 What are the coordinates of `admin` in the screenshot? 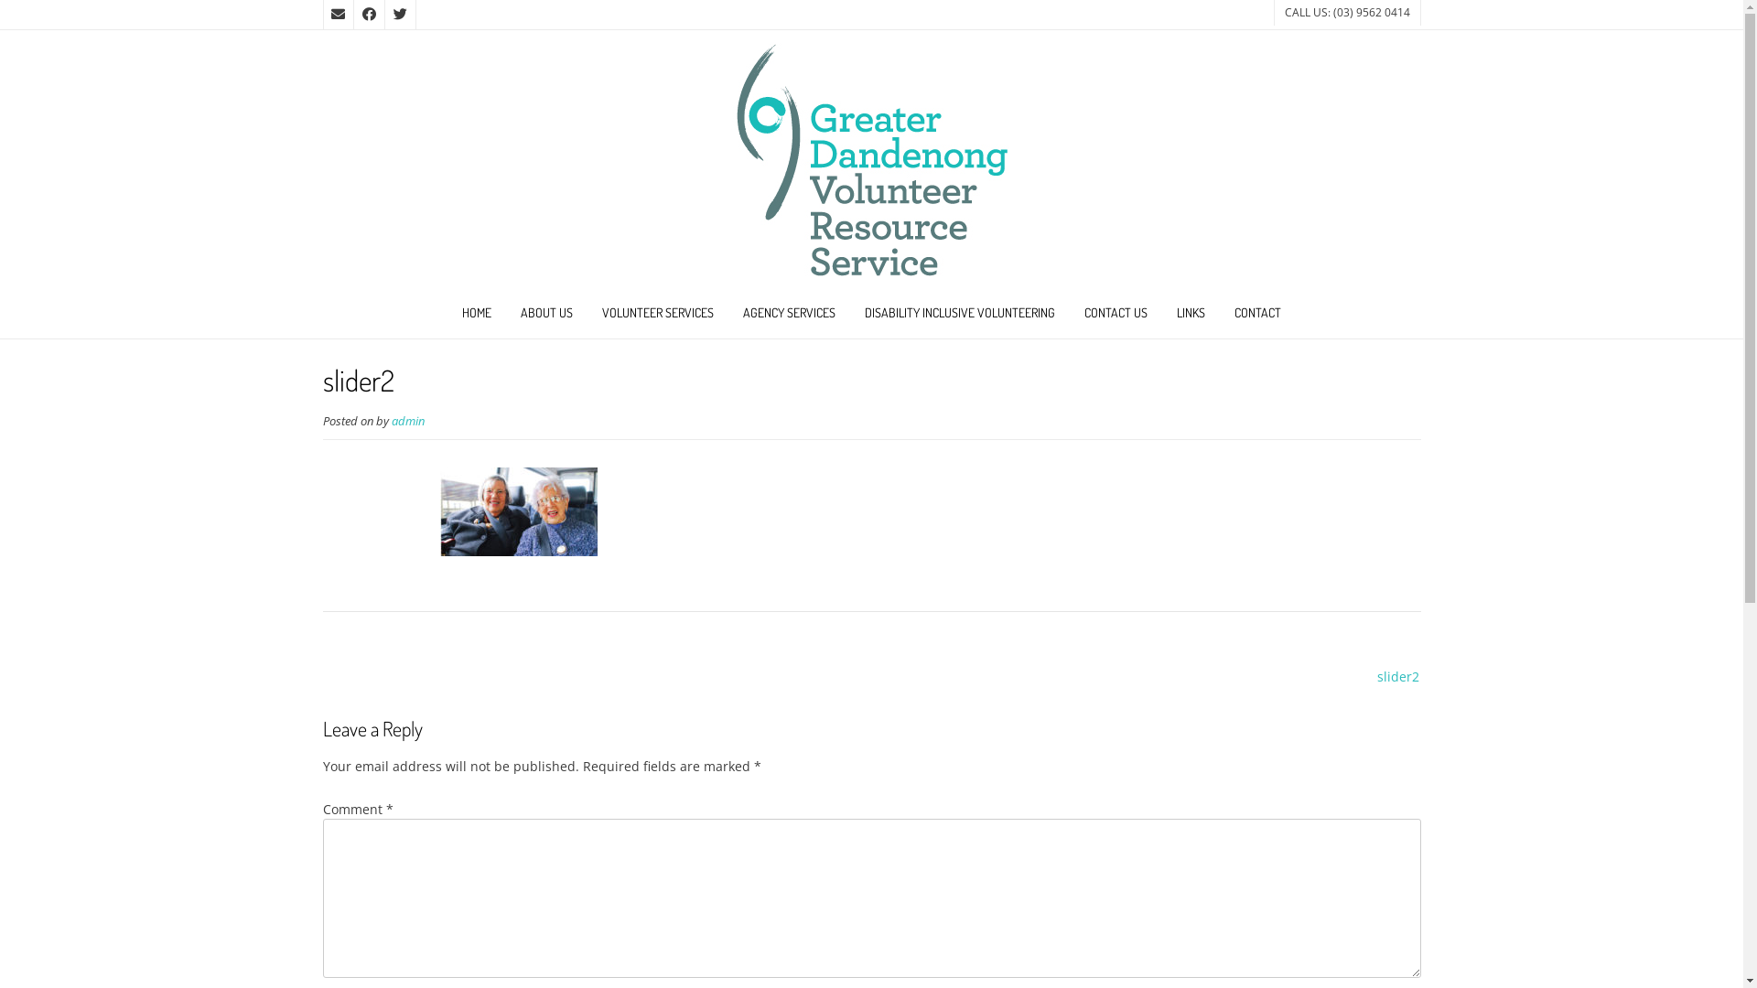 It's located at (408, 421).